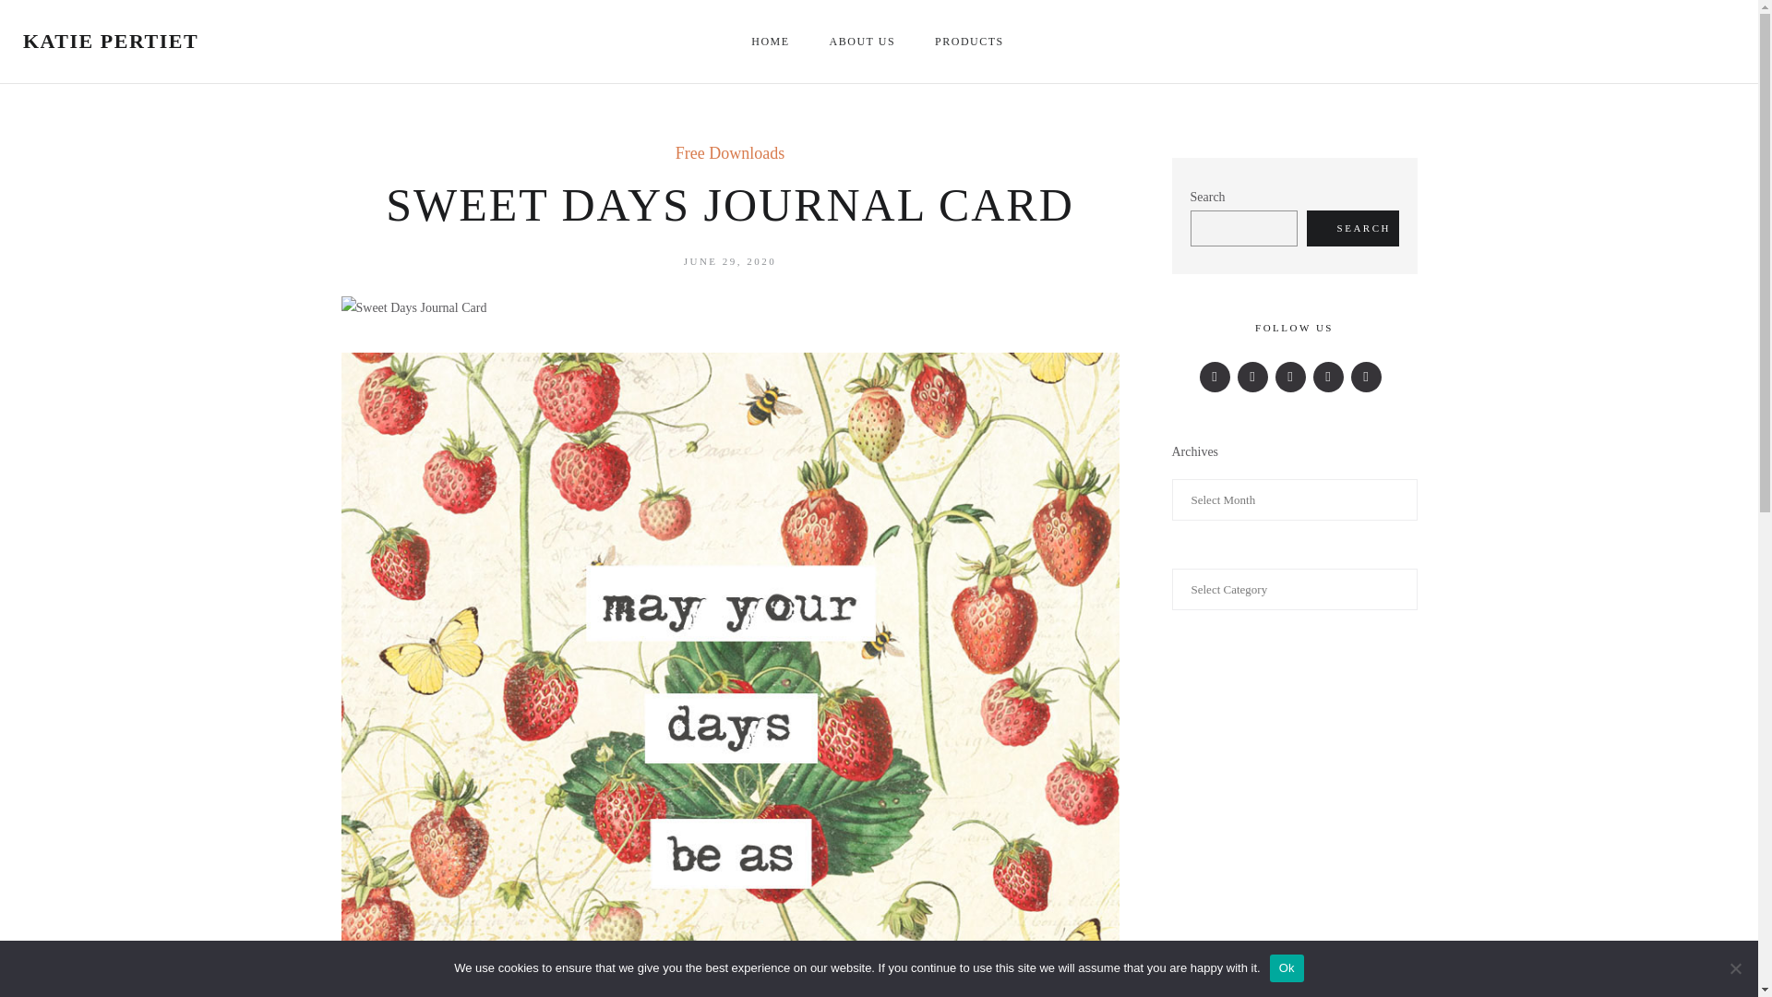  Describe the element at coordinates (1353, 227) in the screenshot. I see `SEARCH` at that location.